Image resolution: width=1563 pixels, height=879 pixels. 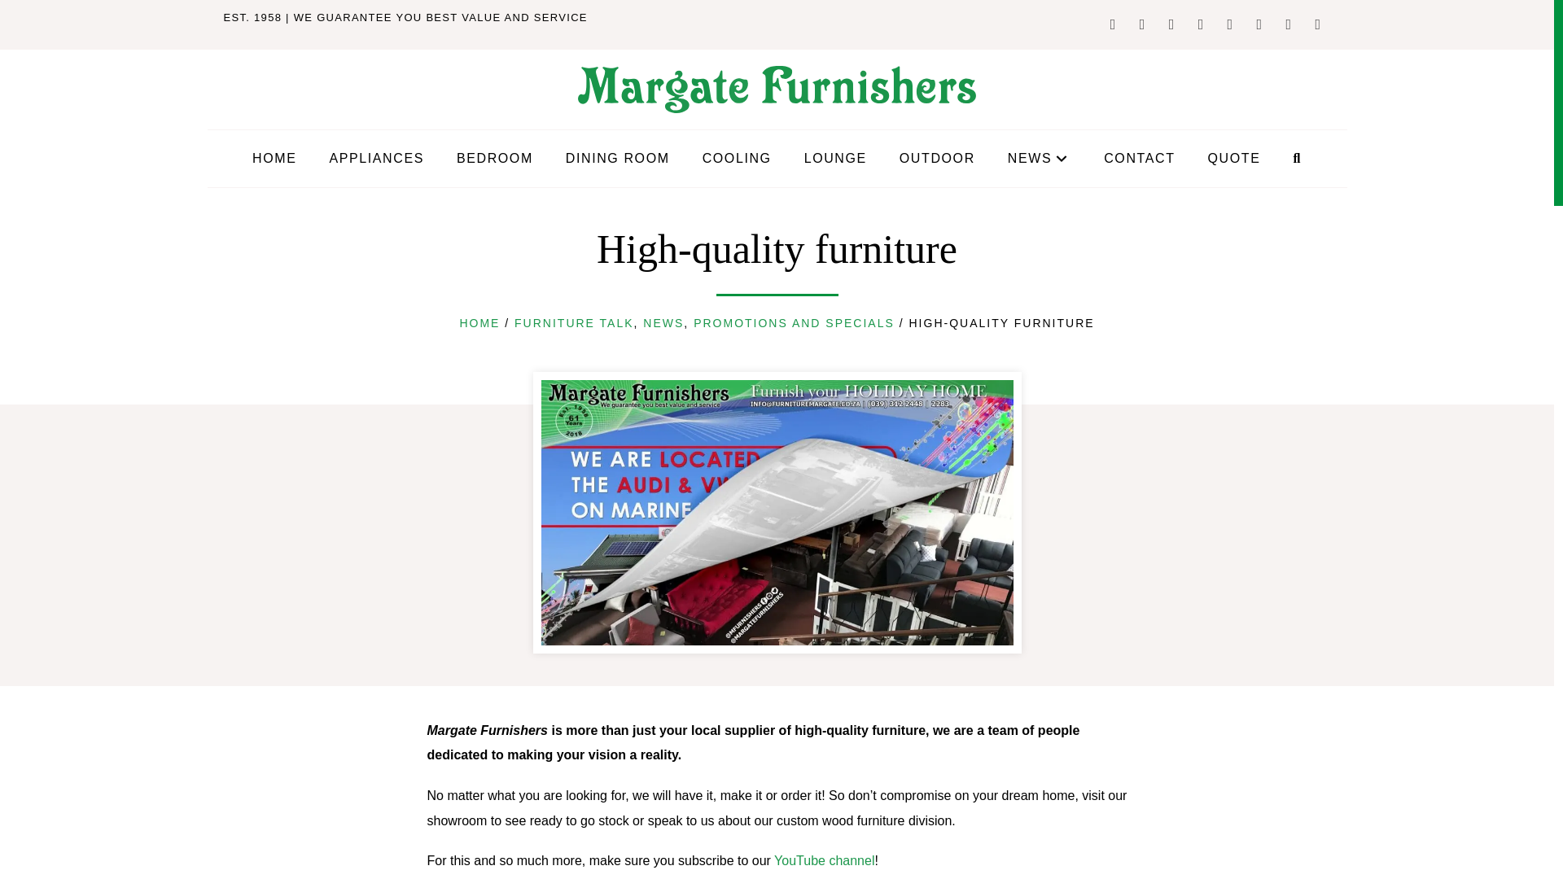 What do you see at coordinates (274, 158) in the screenshot?
I see `HOME` at bounding box center [274, 158].